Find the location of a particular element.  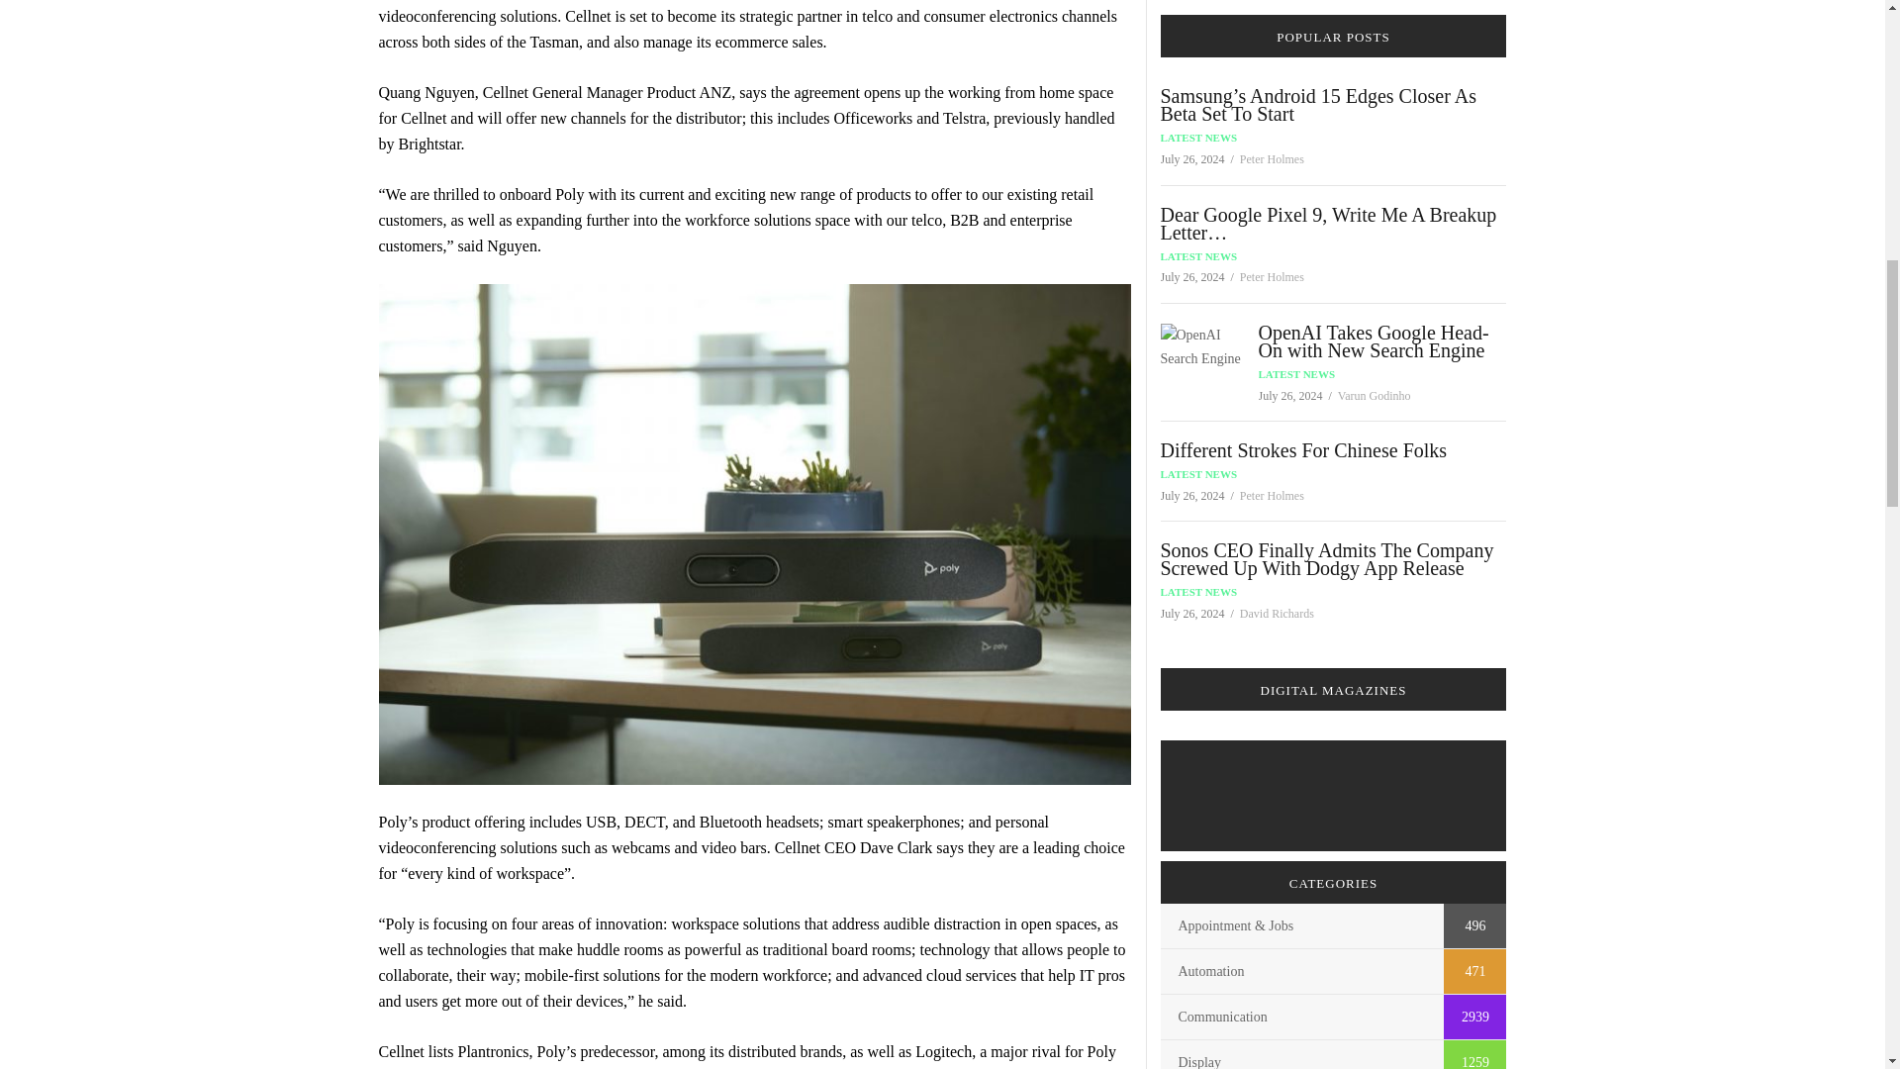

Posts by David Richards is located at coordinates (1277, 614).